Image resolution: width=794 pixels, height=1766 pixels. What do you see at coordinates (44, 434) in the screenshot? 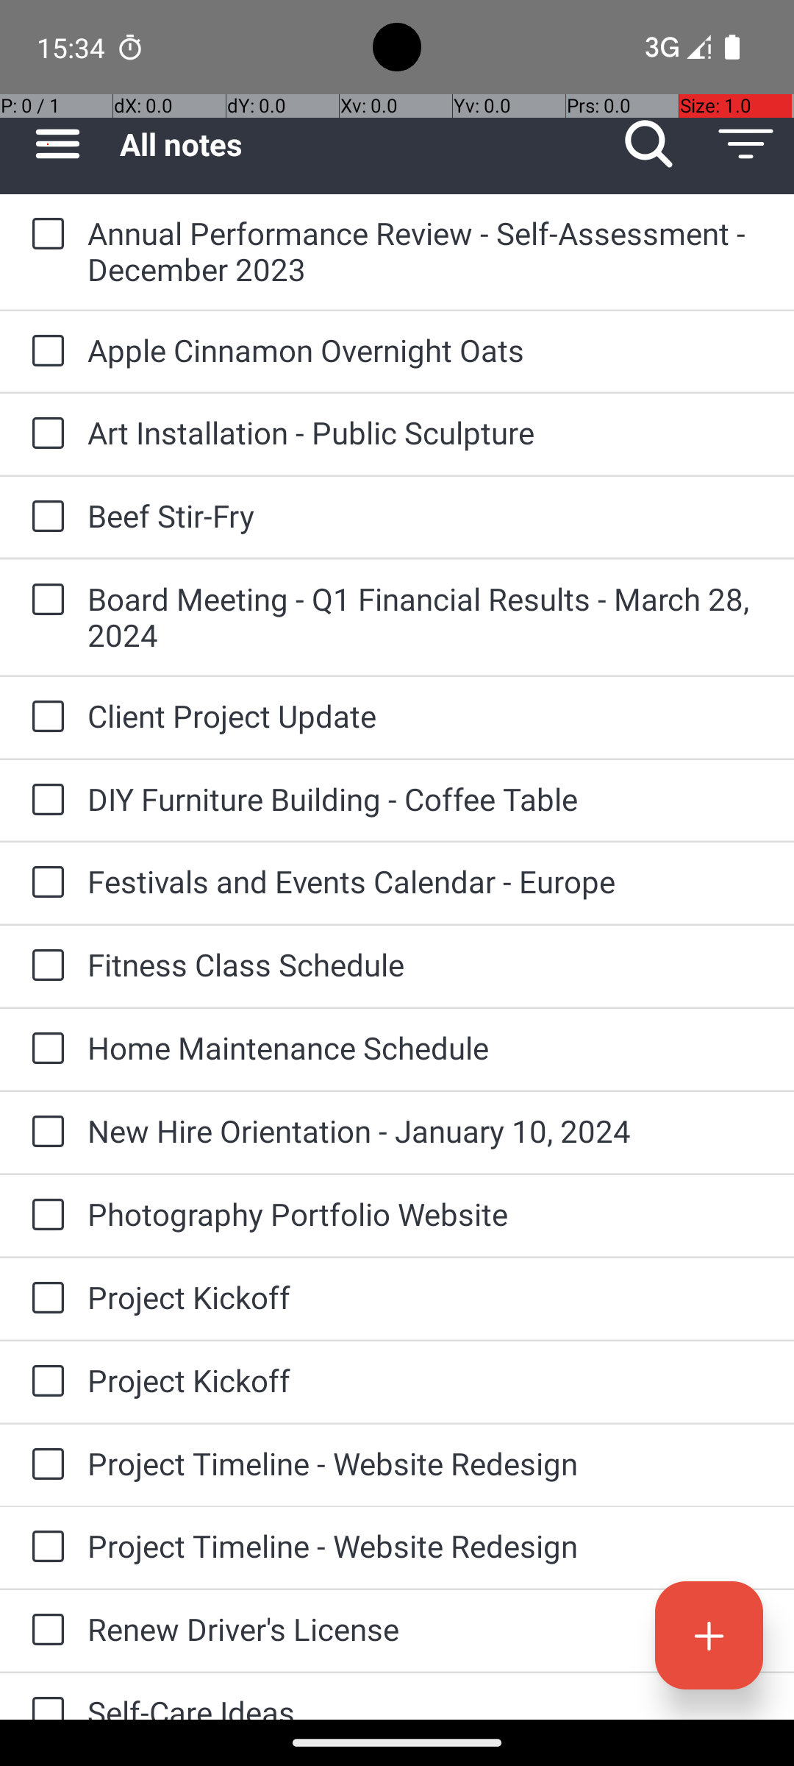
I see `to-do: Art Installation - Public Sculpture` at bounding box center [44, 434].